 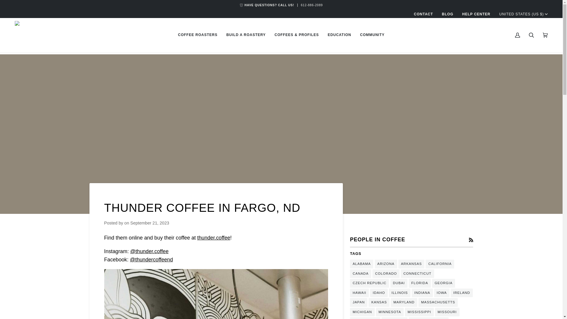 What do you see at coordinates (447, 14) in the screenshot?
I see `BLOG` at bounding box center [447, 14].